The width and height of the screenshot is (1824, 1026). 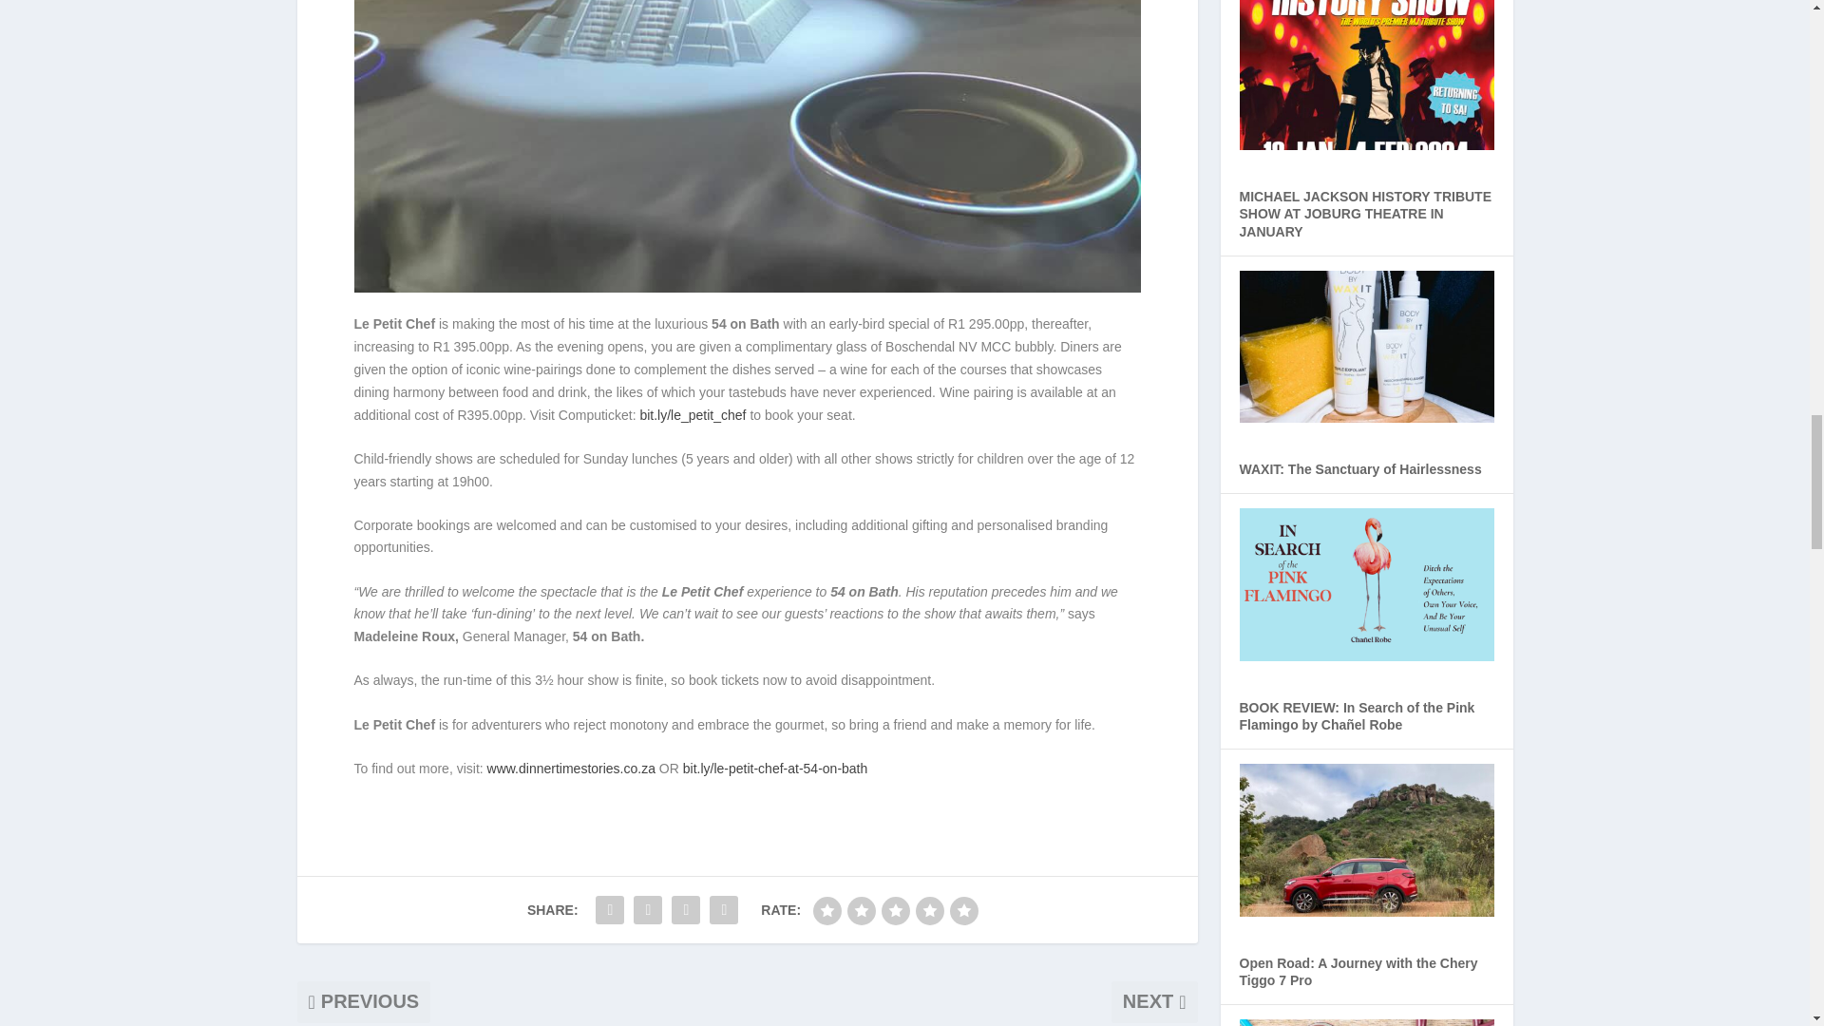 I want to click on good, so click(x=929, y=910).